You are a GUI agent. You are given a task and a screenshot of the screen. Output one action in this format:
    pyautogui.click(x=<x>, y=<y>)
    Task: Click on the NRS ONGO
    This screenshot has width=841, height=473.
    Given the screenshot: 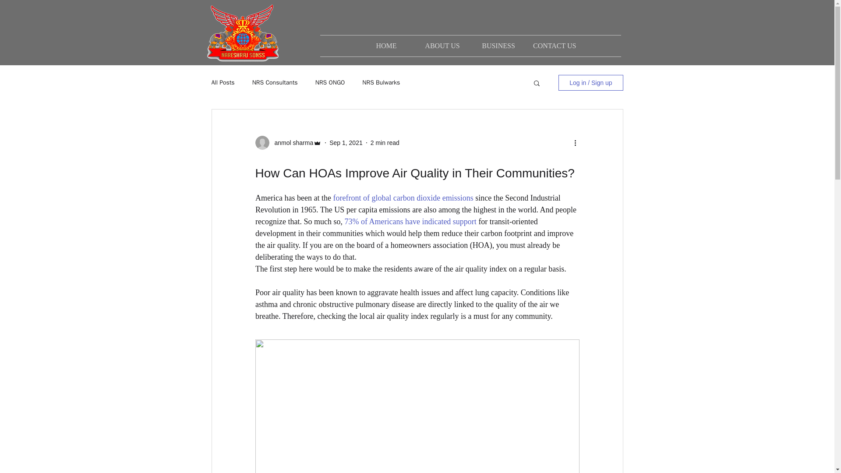 What is the action you would take?
    pyautogui.click(x=330, y=82)
    